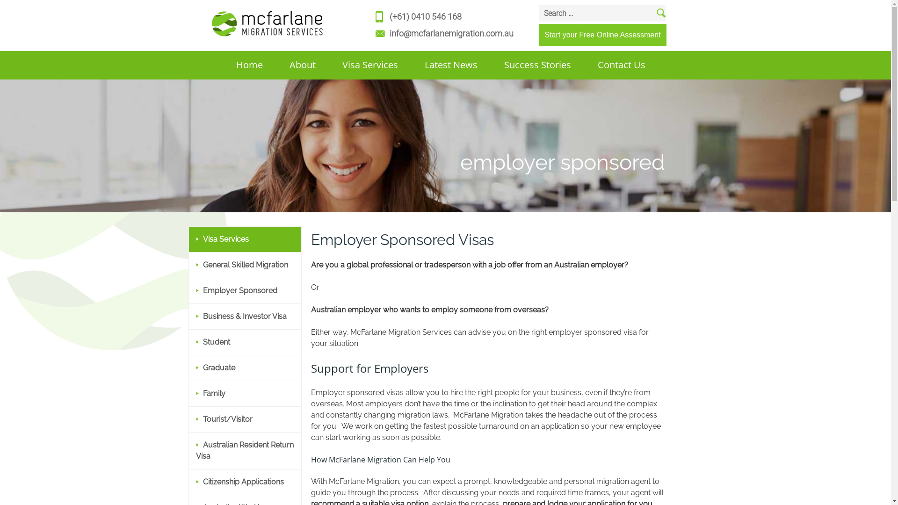 The image size is (898, 505). I want to click on (+61) 0410 546 168, so click(425, 17).